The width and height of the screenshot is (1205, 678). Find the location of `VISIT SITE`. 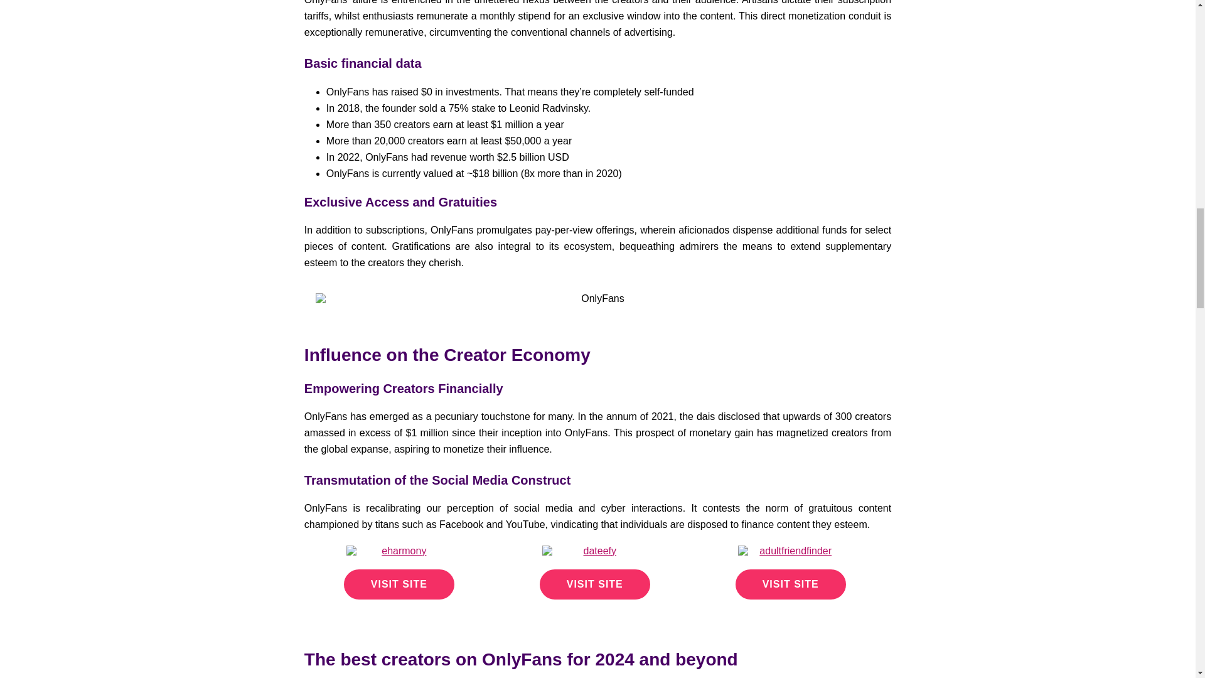

VISIT SITE is located at coordinates (595, 584).